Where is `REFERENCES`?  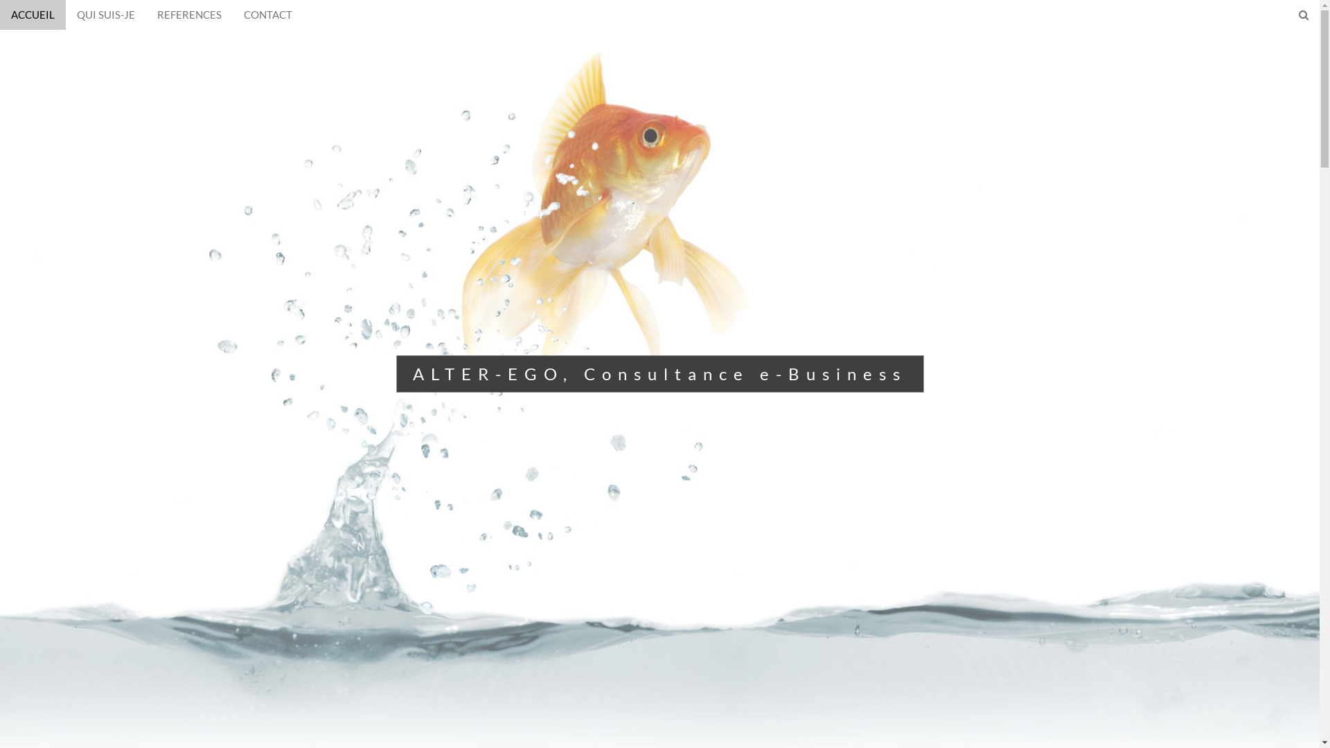
REFERENCES is located at coordinates (190, 15).